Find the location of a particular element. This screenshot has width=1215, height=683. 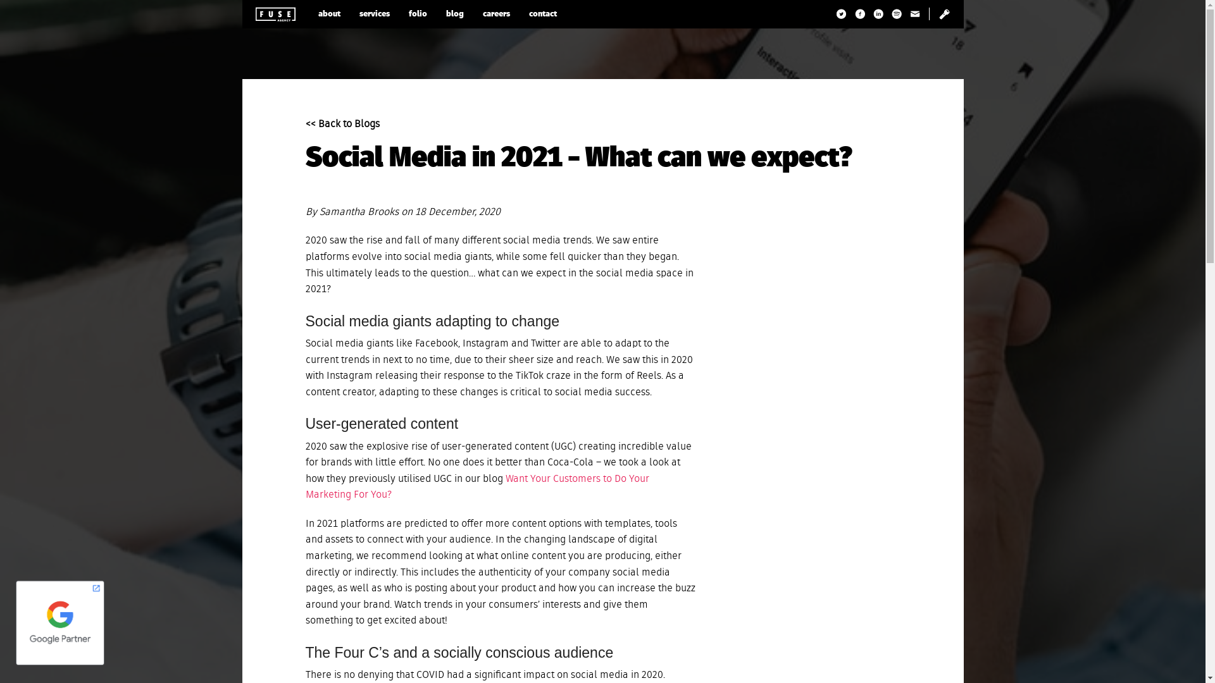

Want Your Customers to Do Your Marketing For You? is located at coordinates (477, 488).